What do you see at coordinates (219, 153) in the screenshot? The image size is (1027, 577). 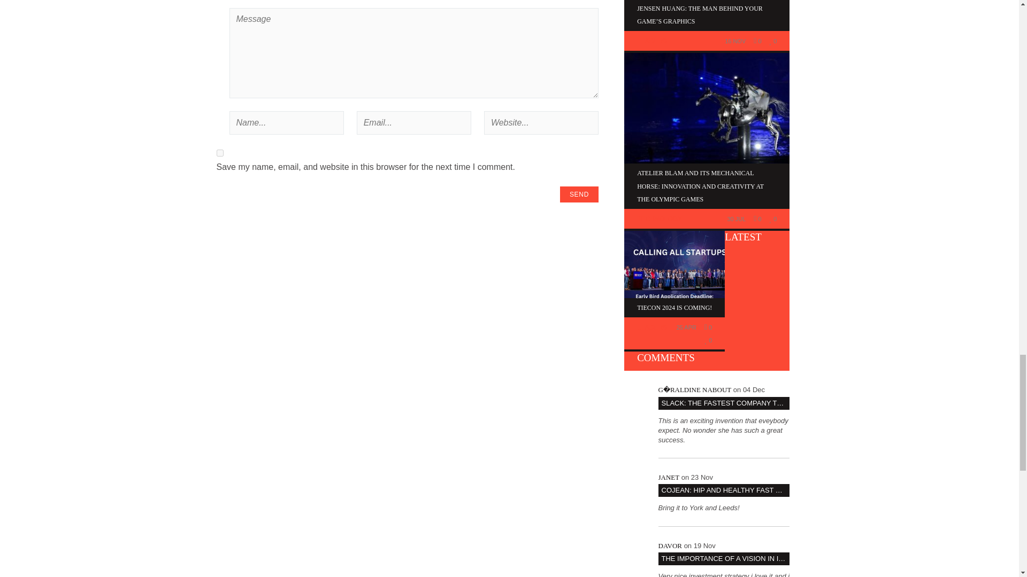 I see `yes` at bounding box center [219, 153].